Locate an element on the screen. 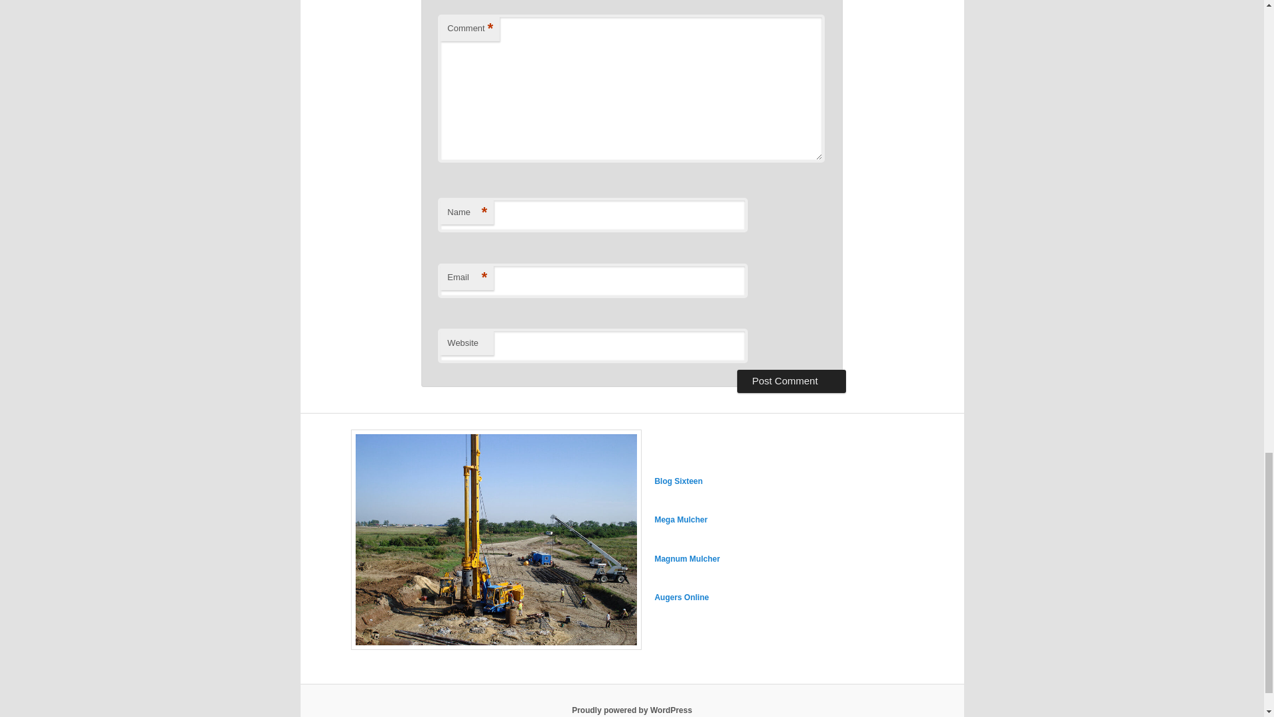 Image resolution: width=1274 pixels, height=717 pixels. Proudly powered by WordPress is located at coordinates (632, 710).